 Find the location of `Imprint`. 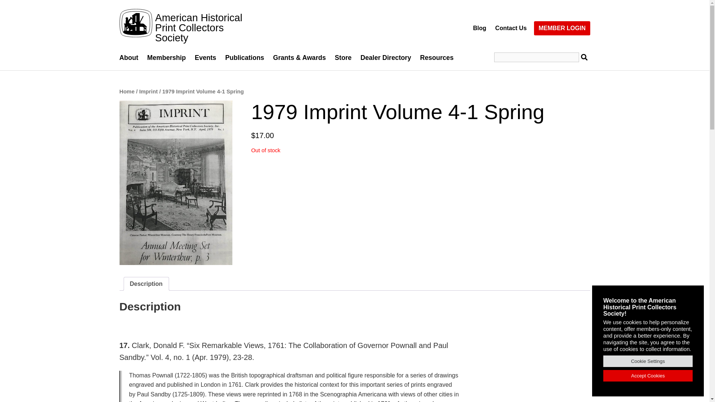

Imprint is located at coordinates (149, 91).